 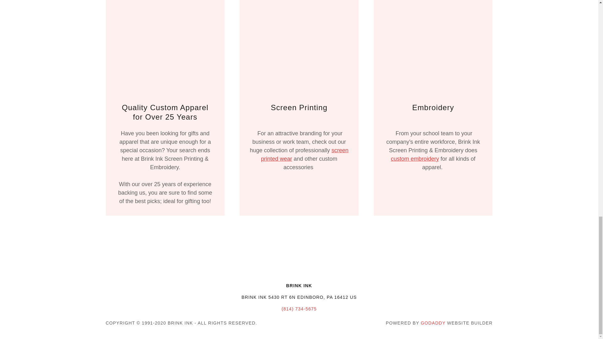 What do you see at coordinates (433, 323) in the screenshot?
I see `GODADDY` at bounding box center [433, 323].